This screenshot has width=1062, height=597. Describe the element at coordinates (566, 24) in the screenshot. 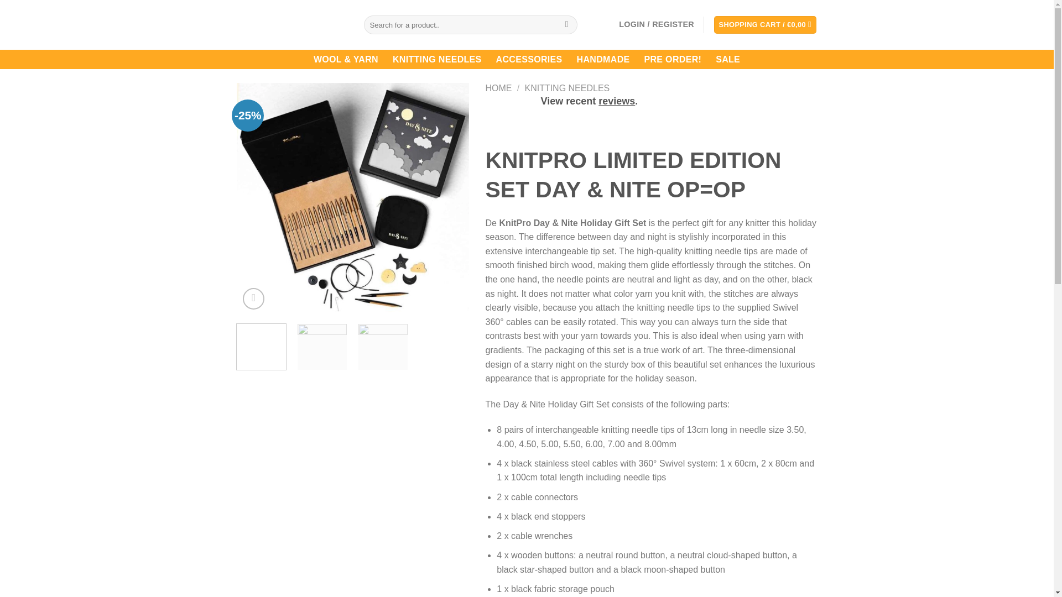

I see `Zoeken` at that location.